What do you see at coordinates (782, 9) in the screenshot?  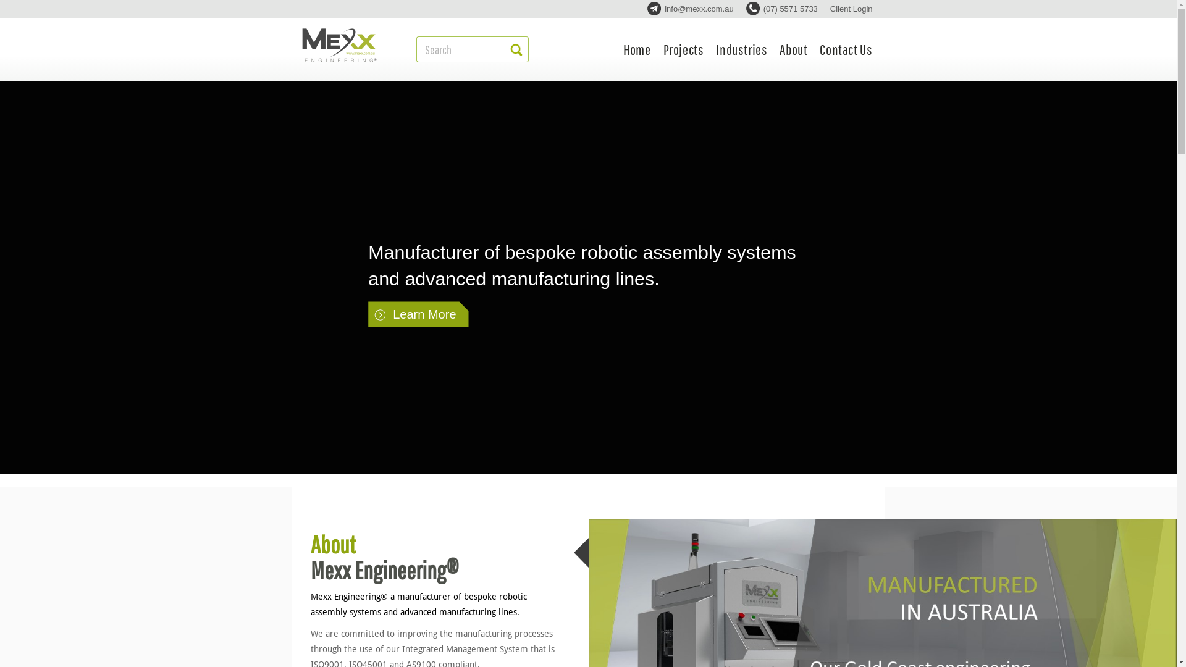 I see `(07) 5571 5733` at bounding box center [782, 9].